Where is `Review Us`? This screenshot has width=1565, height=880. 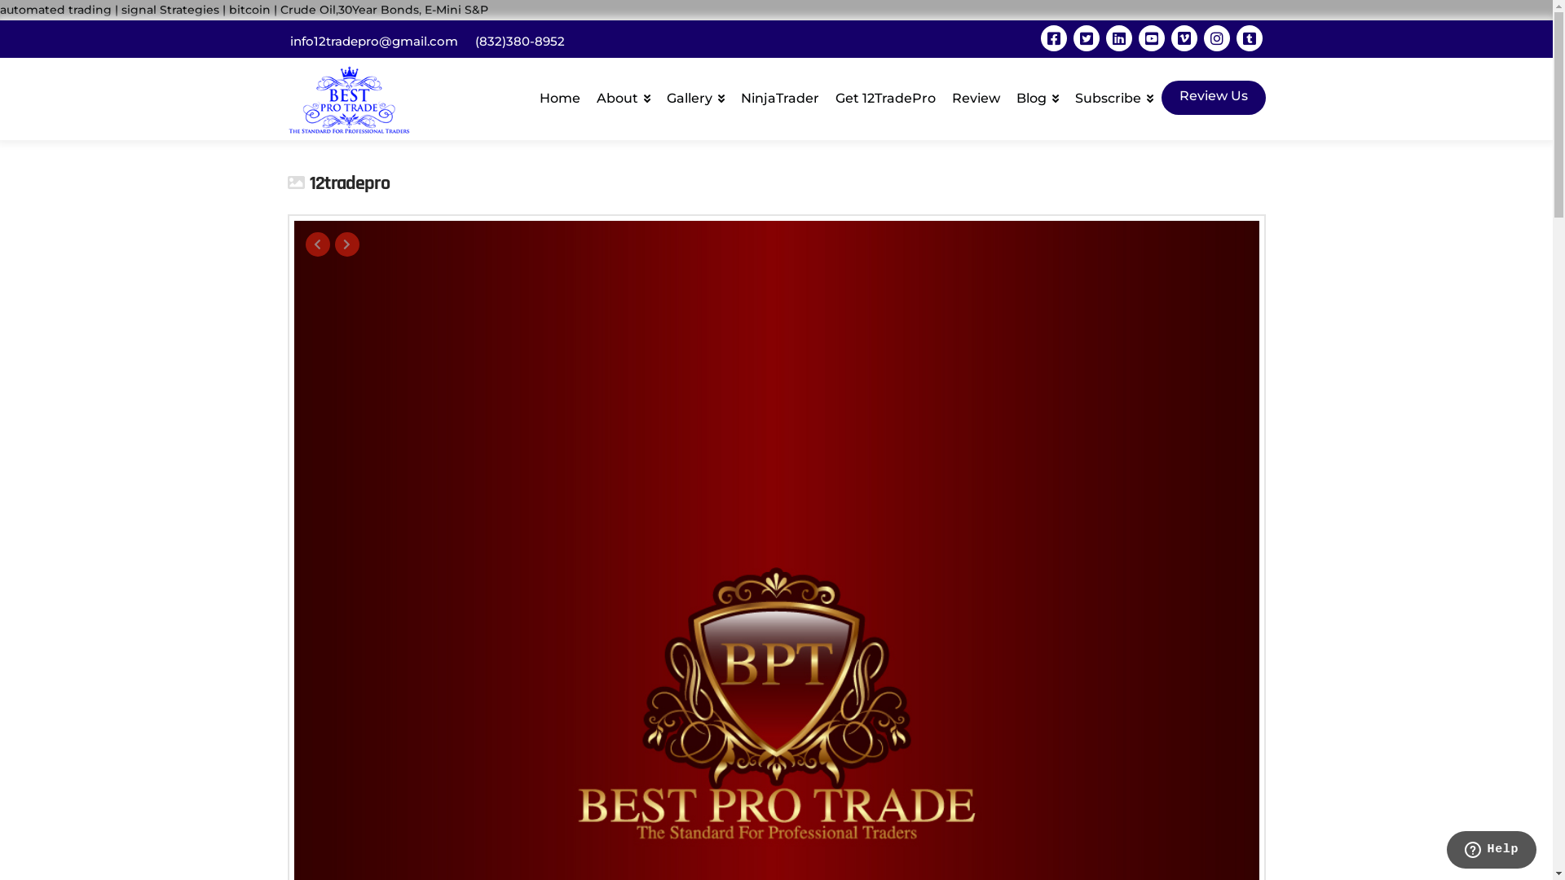 Review Us is located at coordinates (1213, 98).